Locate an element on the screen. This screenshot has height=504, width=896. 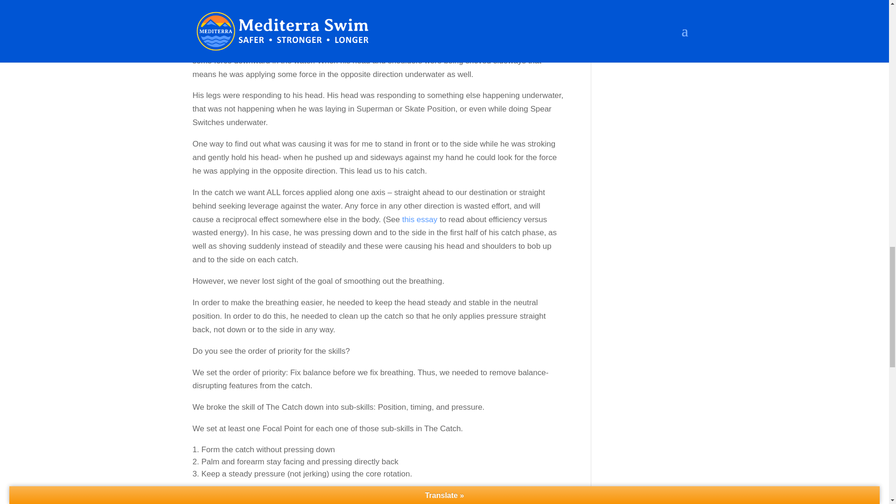
this essay is located at coordinates (418, 219).